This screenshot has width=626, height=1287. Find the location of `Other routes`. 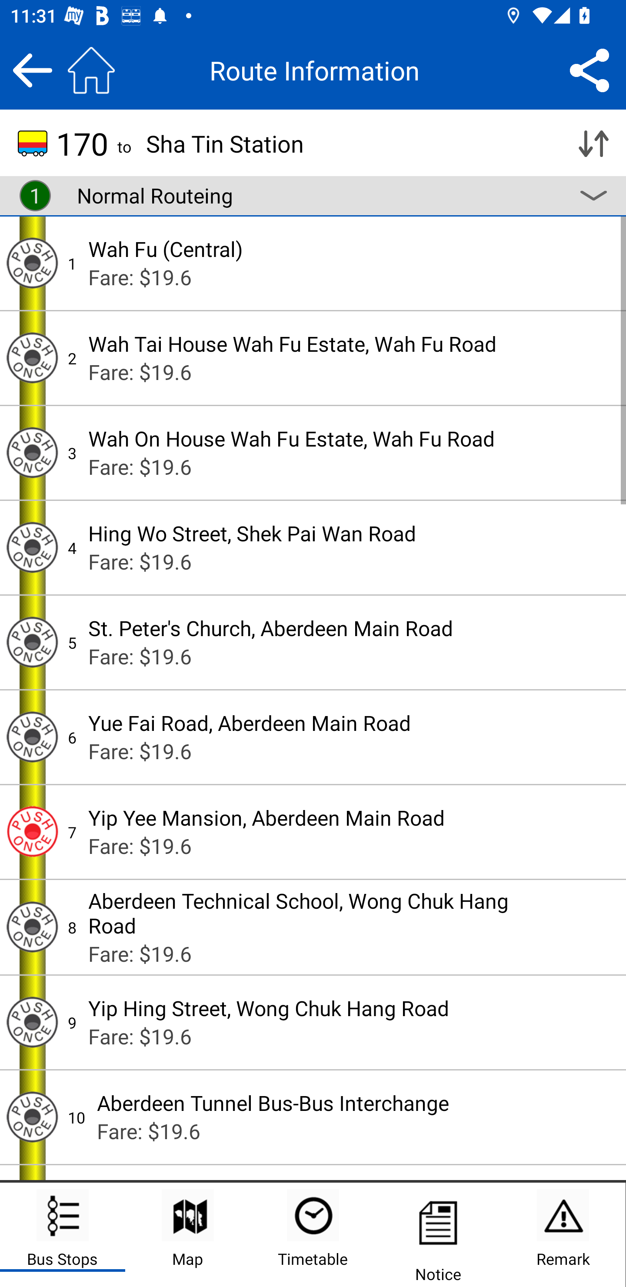

Other routes is located at coordinates (593, 196).